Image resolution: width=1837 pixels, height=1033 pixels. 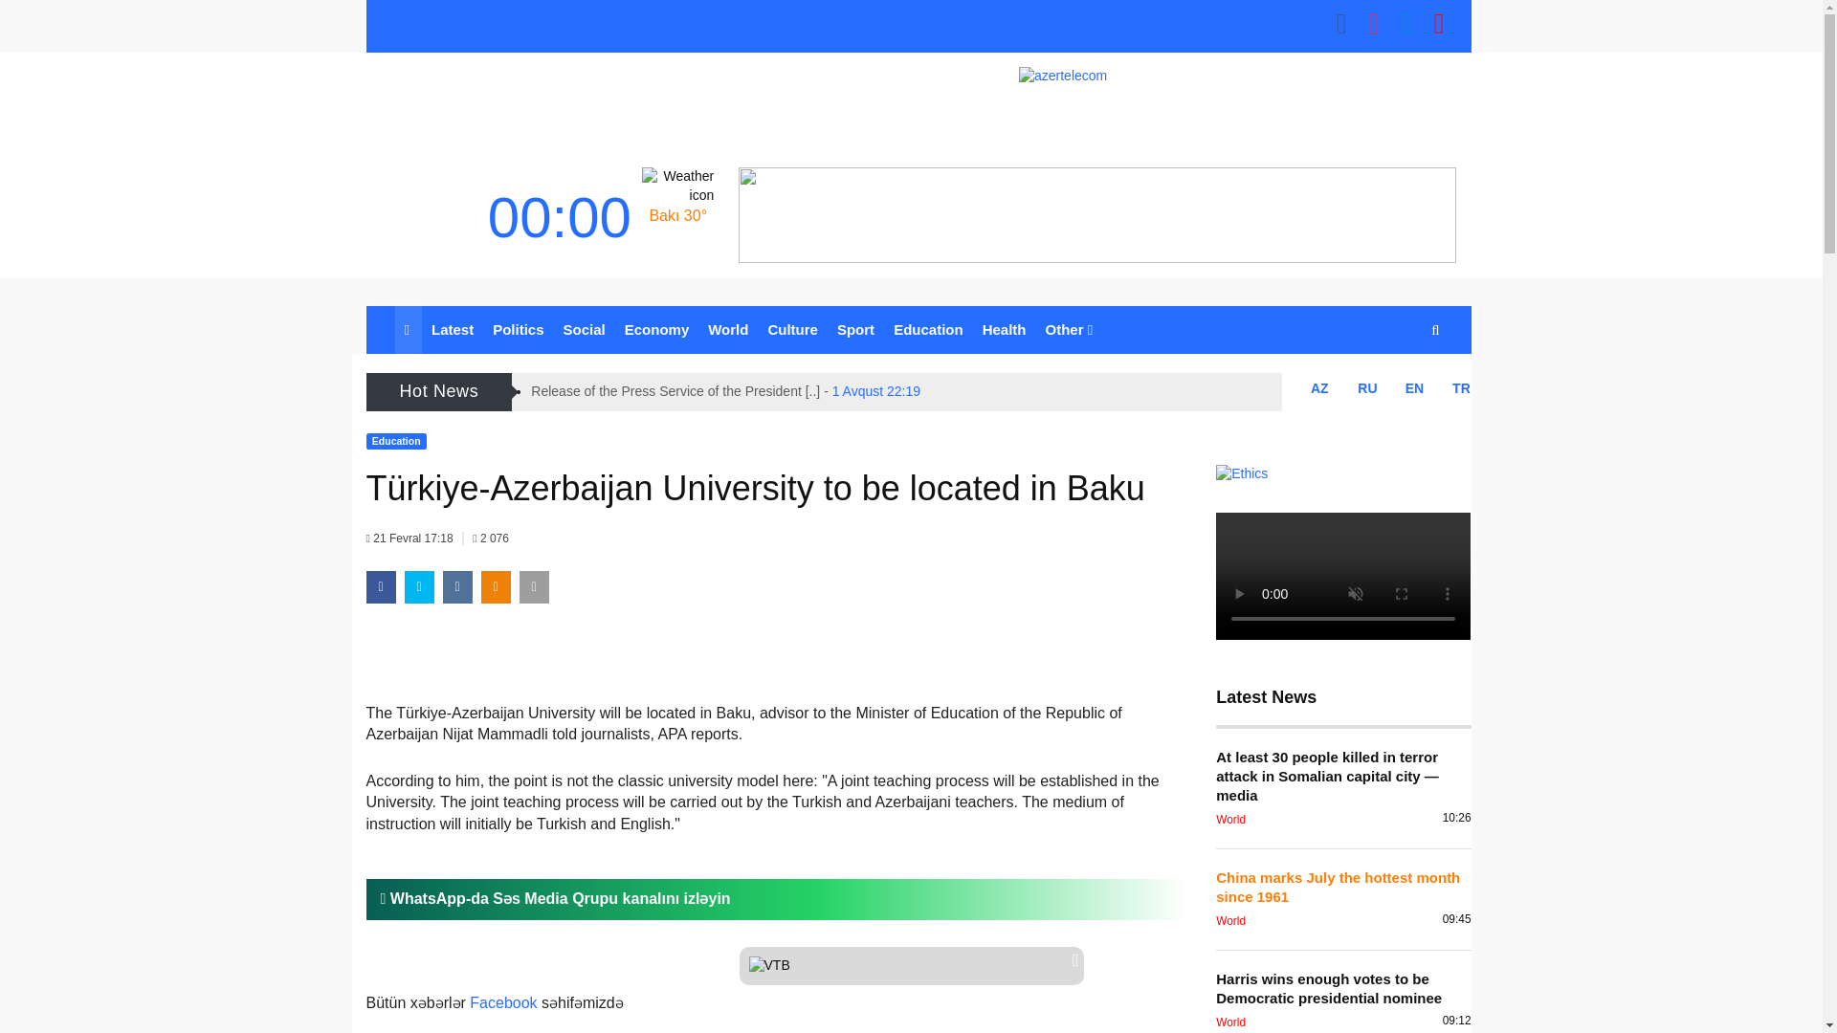 I want to click on Health, so click(x=1005, y=329).